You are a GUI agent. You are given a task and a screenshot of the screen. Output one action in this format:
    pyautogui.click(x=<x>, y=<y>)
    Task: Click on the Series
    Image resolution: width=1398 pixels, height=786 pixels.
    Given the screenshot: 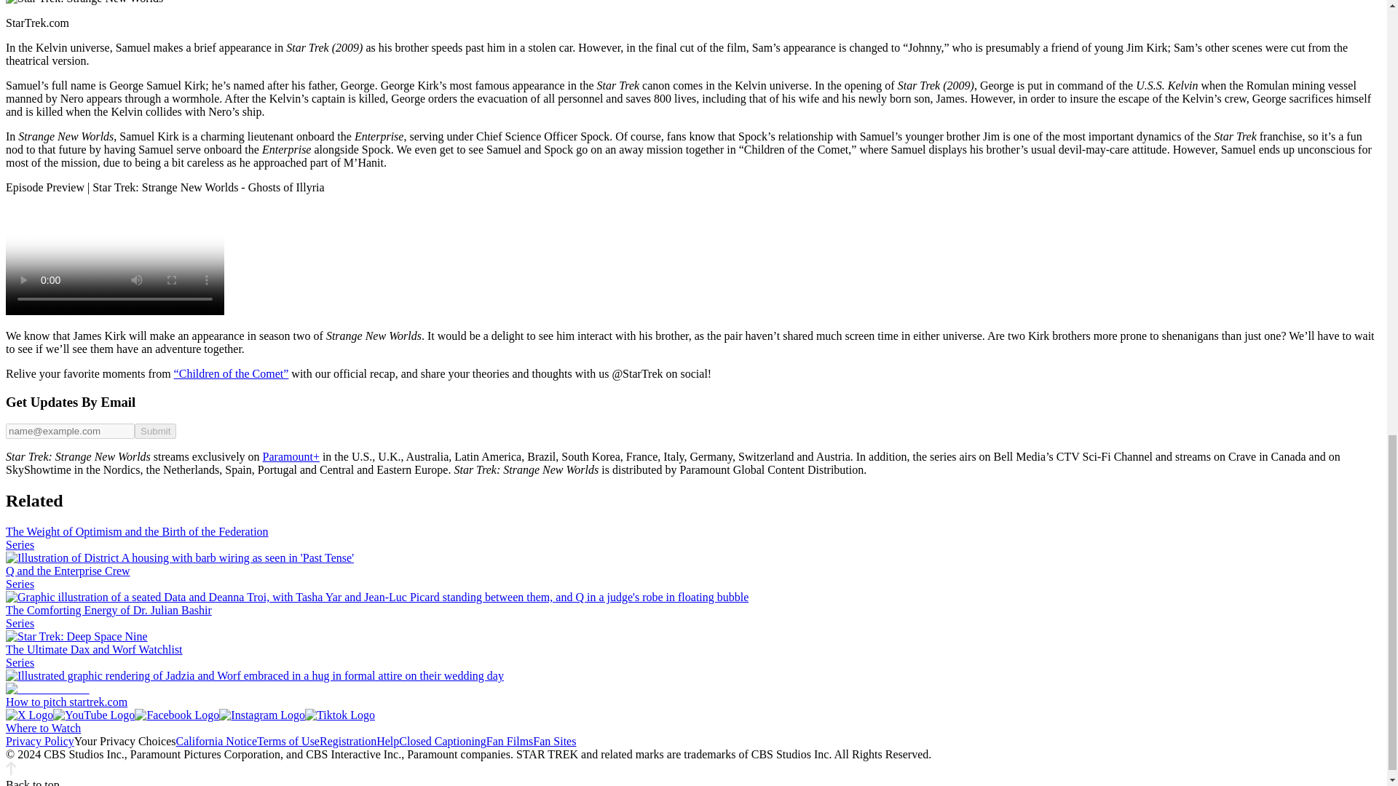 What is the action you would take?
    pyautogui.click(x=19, y=544)
    